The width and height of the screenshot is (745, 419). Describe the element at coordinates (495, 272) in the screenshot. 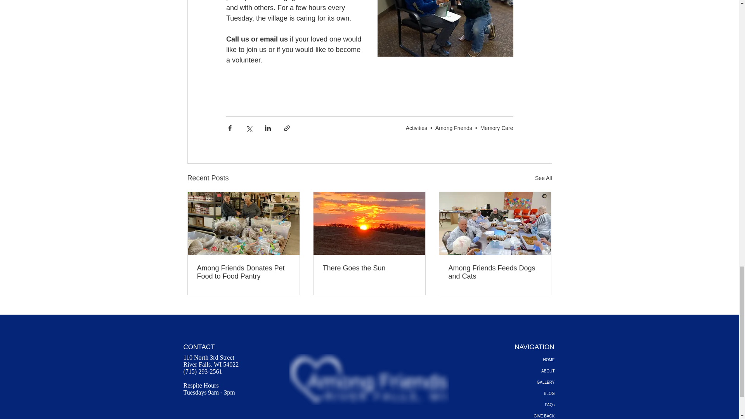

I see `Among Friends Feeds Dogs and Cats` at that location.